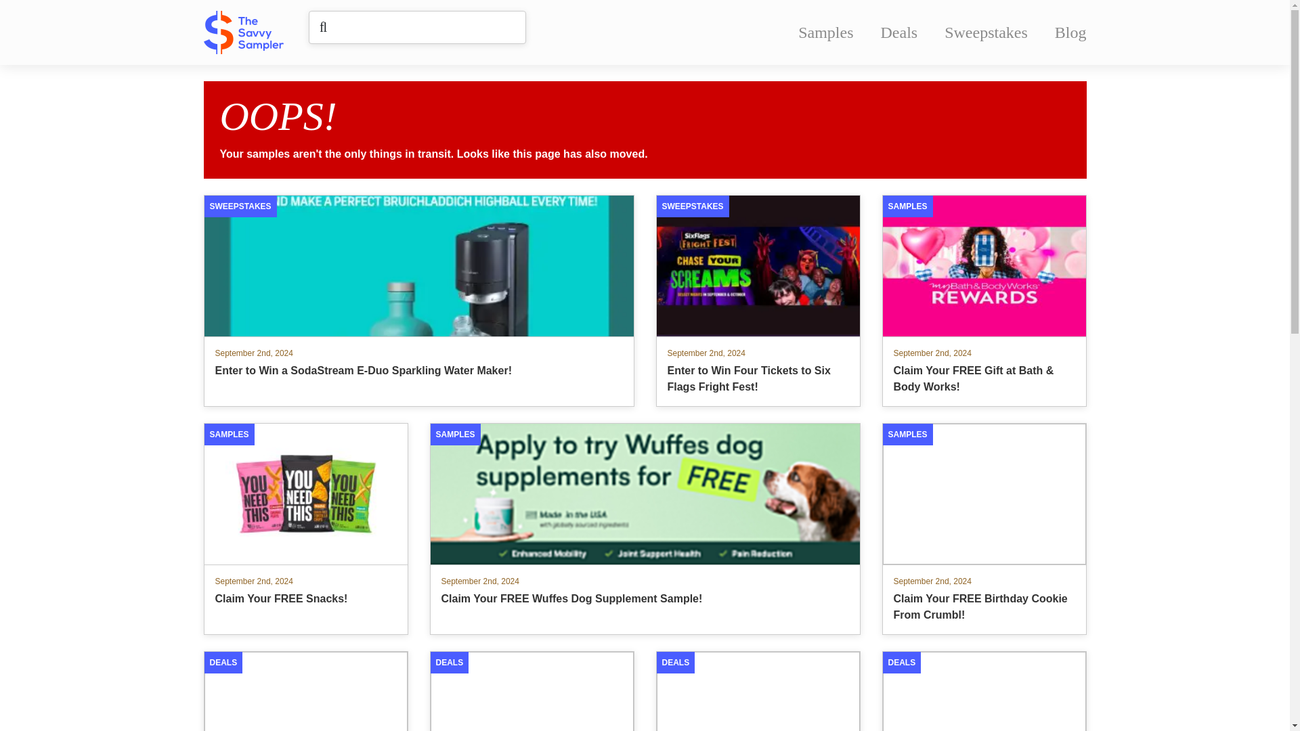  I want to click on Sweepstakes, so click(986, 32).